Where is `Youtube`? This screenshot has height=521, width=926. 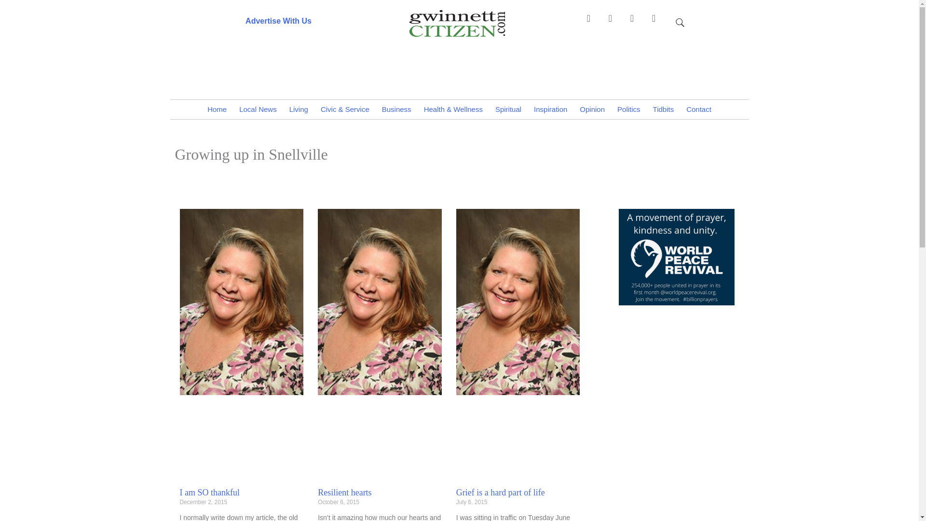 Youtube is located at coordinates (658, 23).